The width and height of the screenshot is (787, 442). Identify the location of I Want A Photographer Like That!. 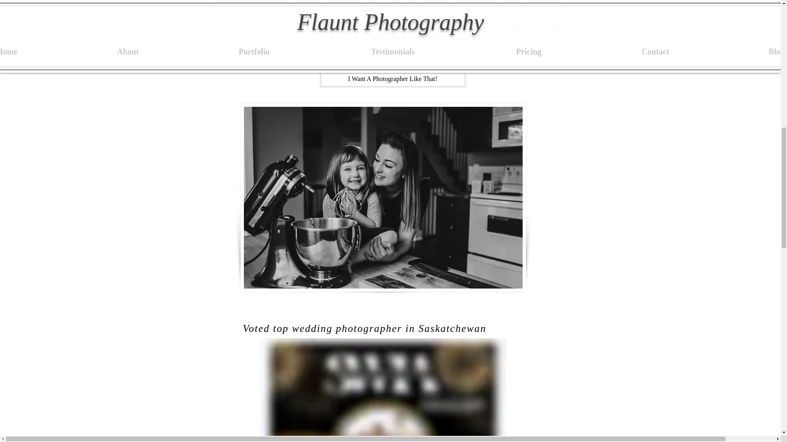
(393, 79).